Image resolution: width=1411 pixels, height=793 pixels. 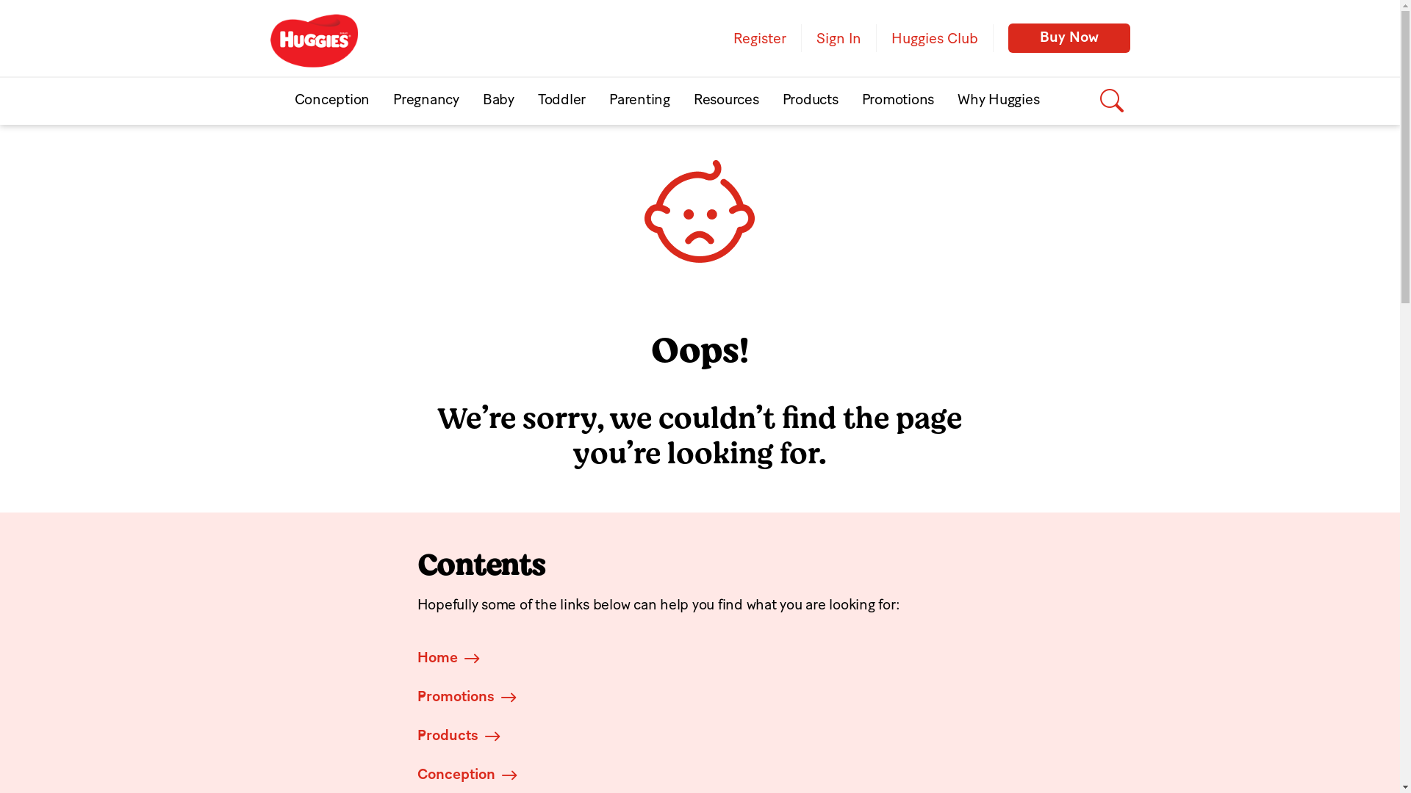 I want to click on Parenting, so click(x=639, y=101).